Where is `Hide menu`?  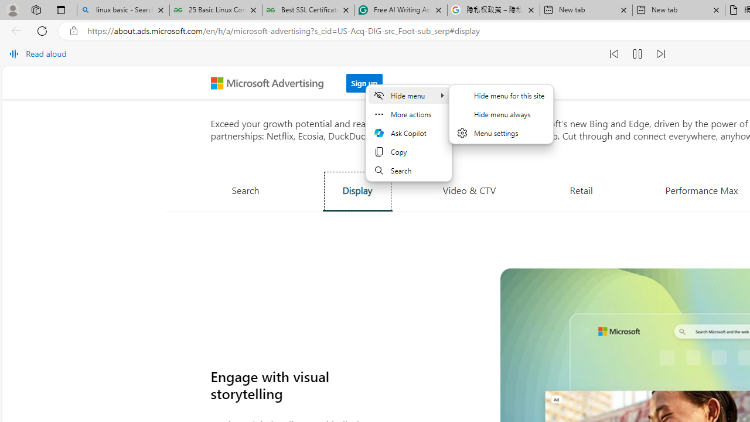 Hide menu is located at coordinates (501, 121).